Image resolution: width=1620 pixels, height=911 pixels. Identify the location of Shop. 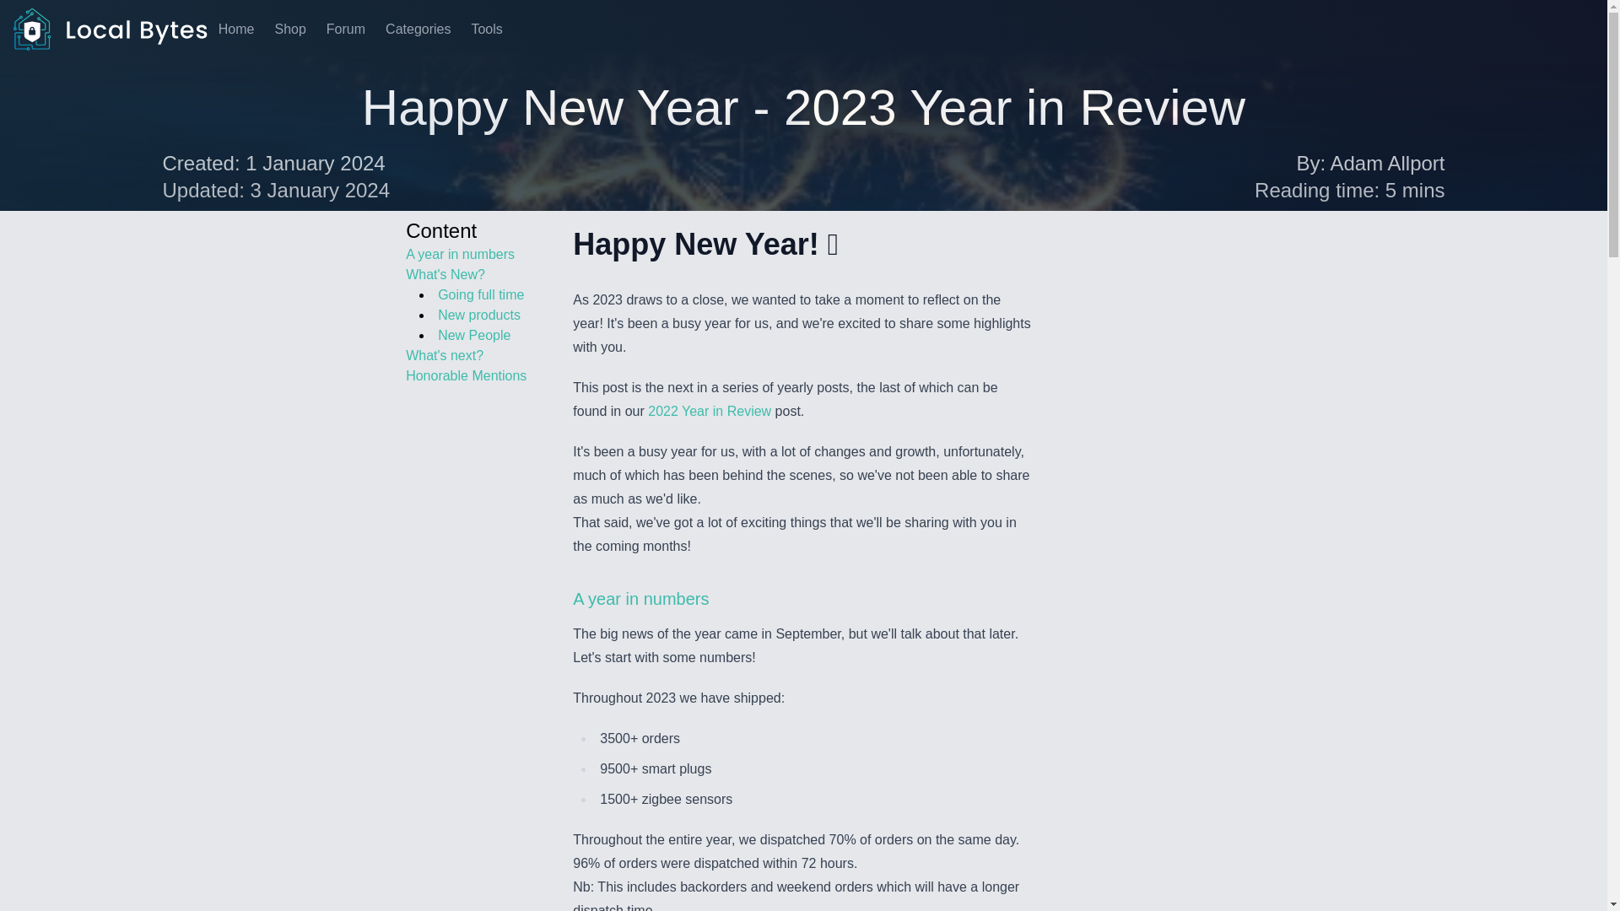
(289, 30).